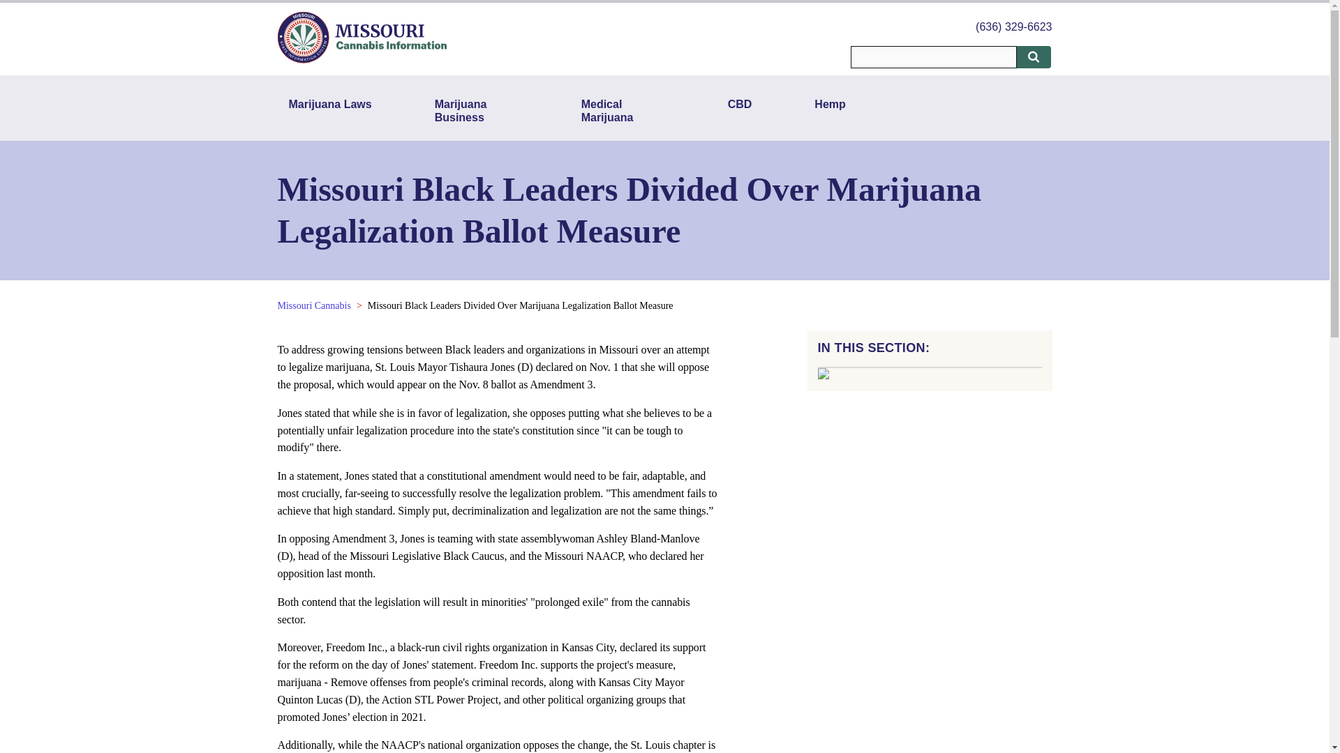 This screenshot has width=1340, height=753. I want to click on Hemp, so click(829, 110).